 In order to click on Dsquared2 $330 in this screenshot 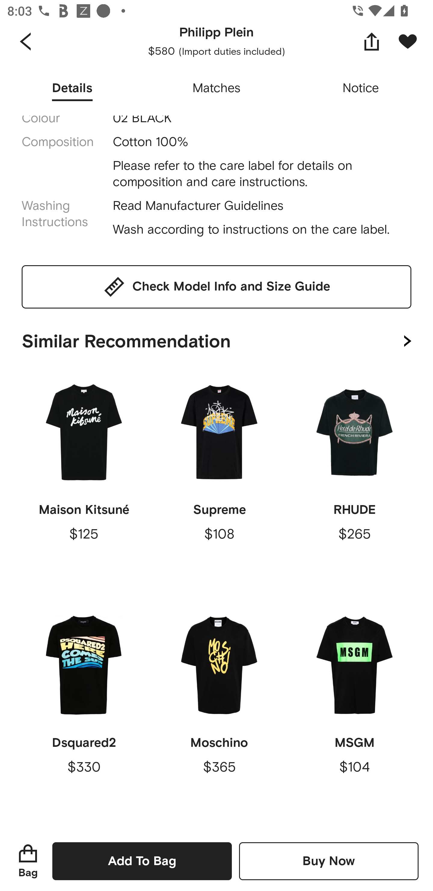, I will do `click(84, 714)`.